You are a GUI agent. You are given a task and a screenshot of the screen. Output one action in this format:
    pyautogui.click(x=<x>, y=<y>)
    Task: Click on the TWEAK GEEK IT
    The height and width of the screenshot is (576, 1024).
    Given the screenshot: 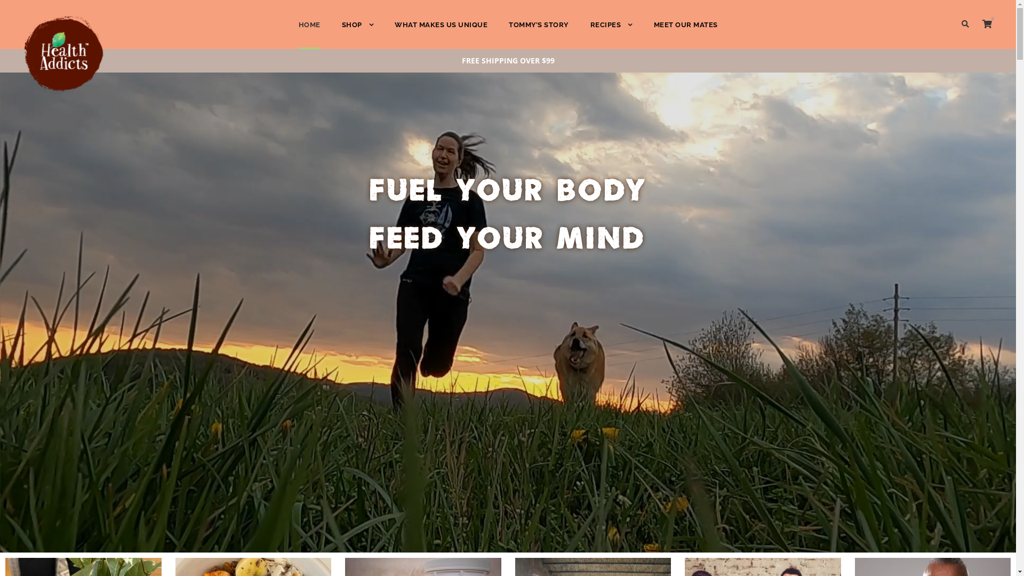 What is the action you would take?
    pyautogui.click(x=759, y=569)
    